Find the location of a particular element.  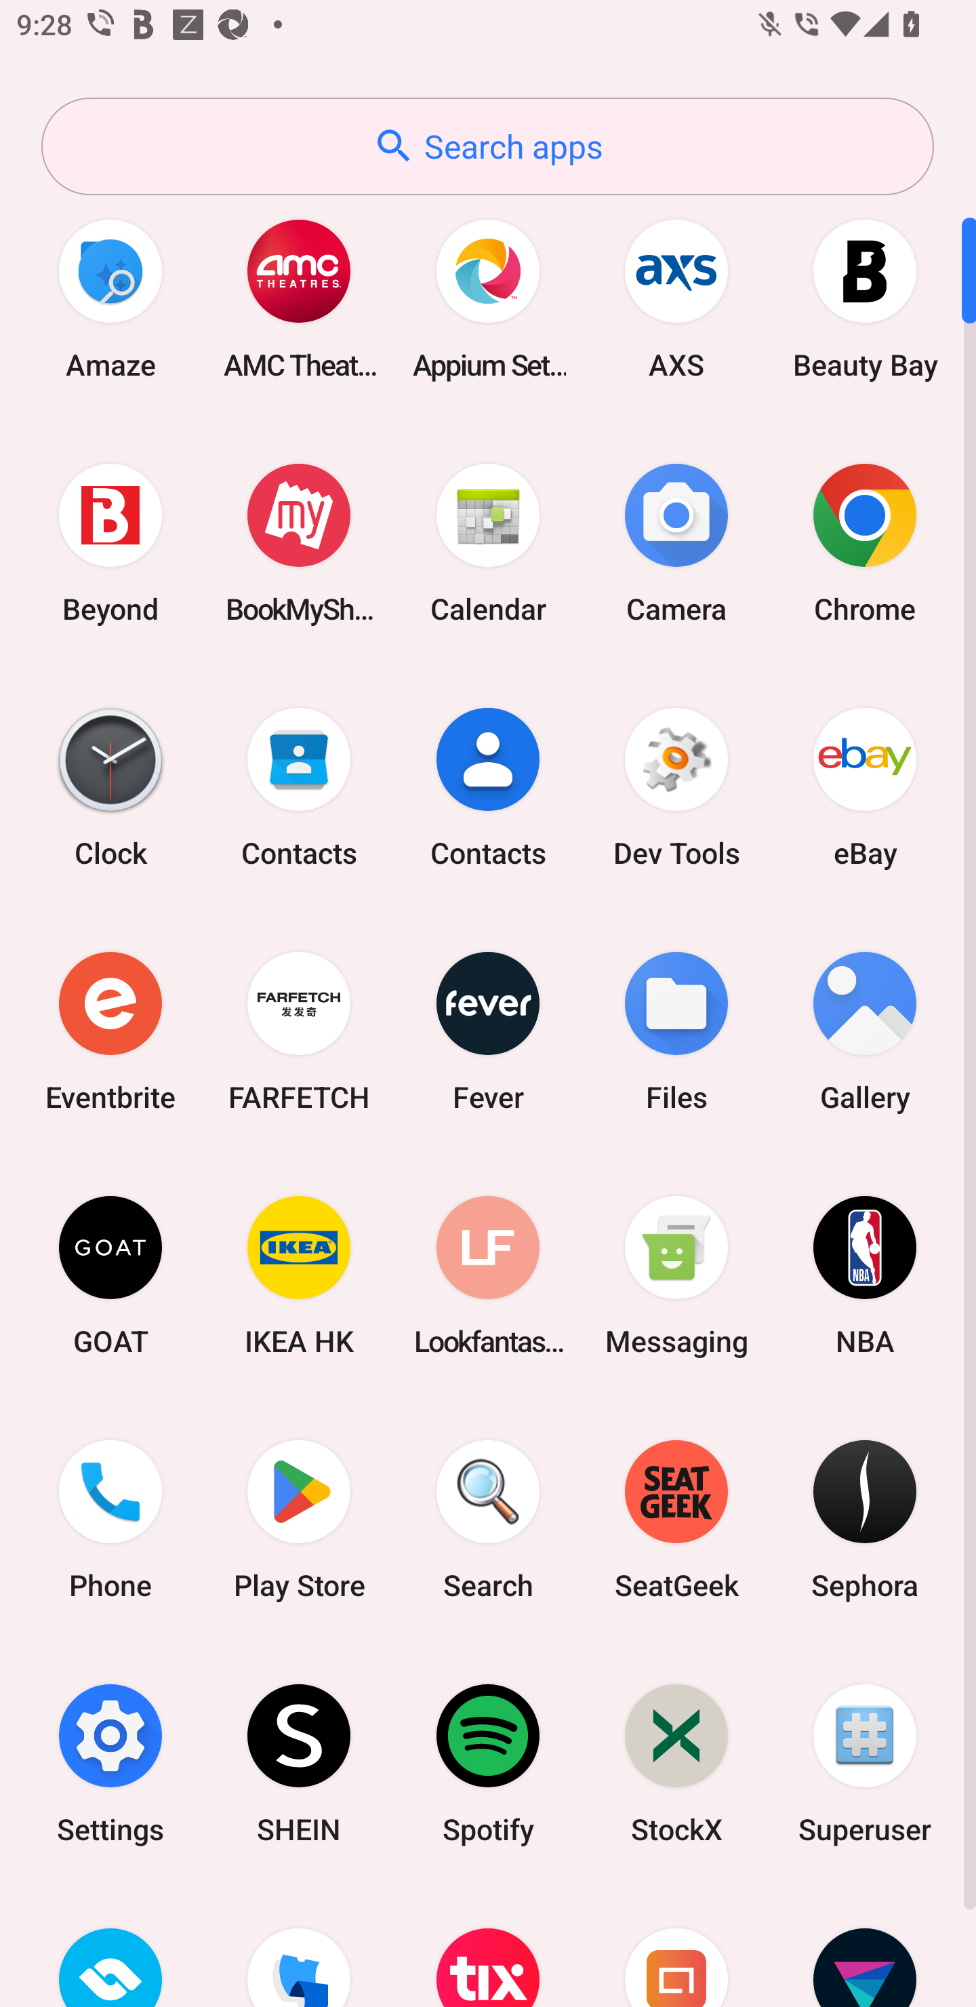

eBay is located at coordinates (865, 787).